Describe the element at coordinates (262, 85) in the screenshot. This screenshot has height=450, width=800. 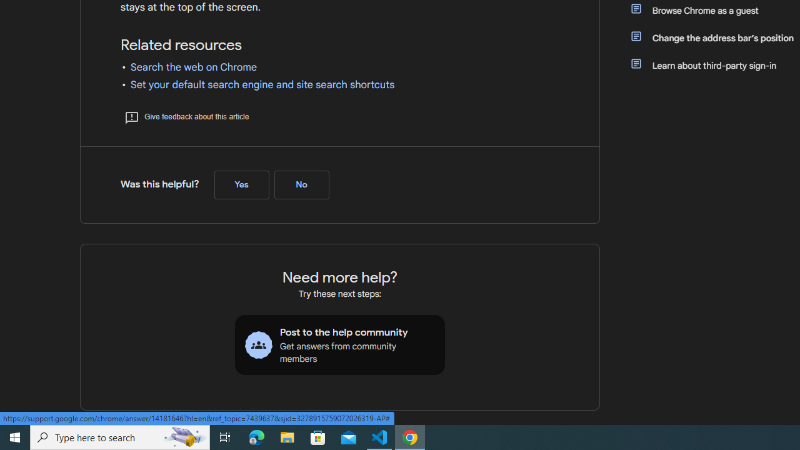
I see `Set your default search engine and site search shortcuts` at that location.